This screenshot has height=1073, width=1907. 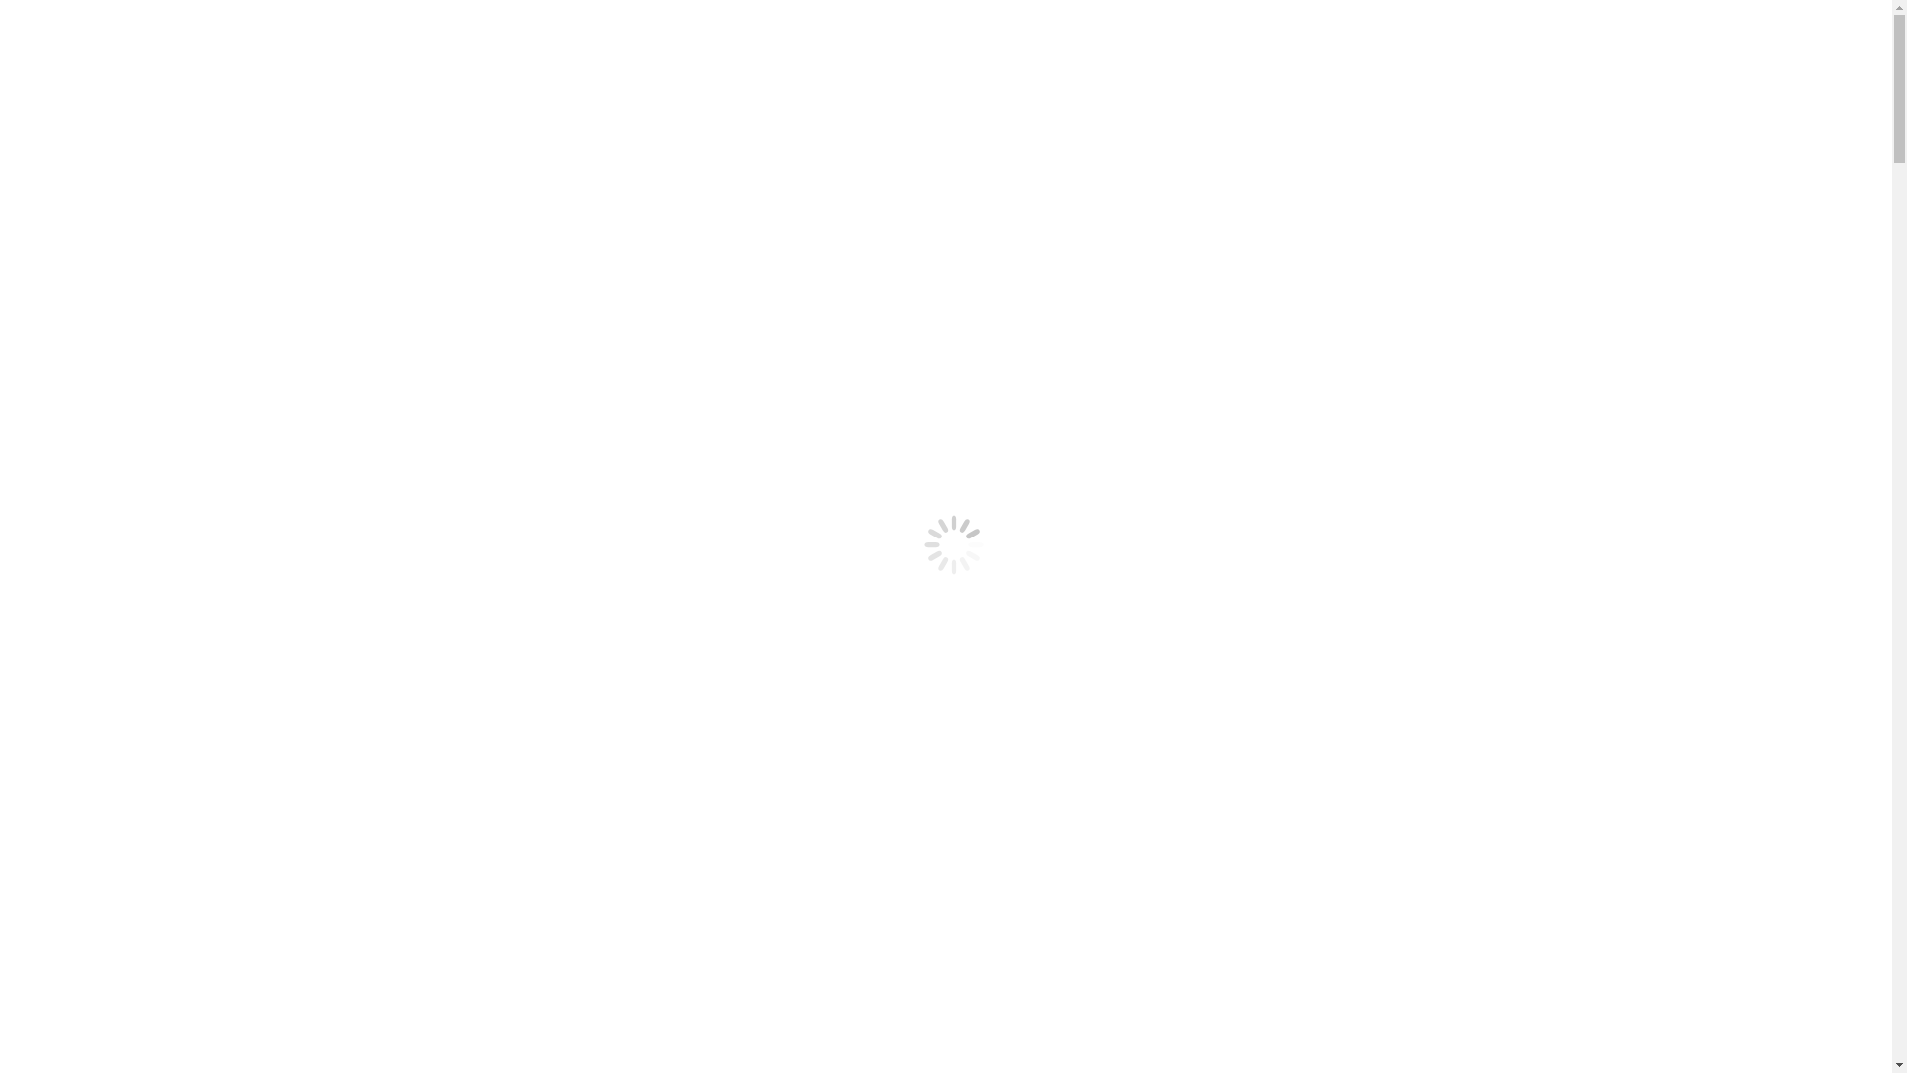 What do you see at coordinates (165, 364) in the screenshot?
I see `INTUITIVE HEALING` at bounding box center [165, 364].